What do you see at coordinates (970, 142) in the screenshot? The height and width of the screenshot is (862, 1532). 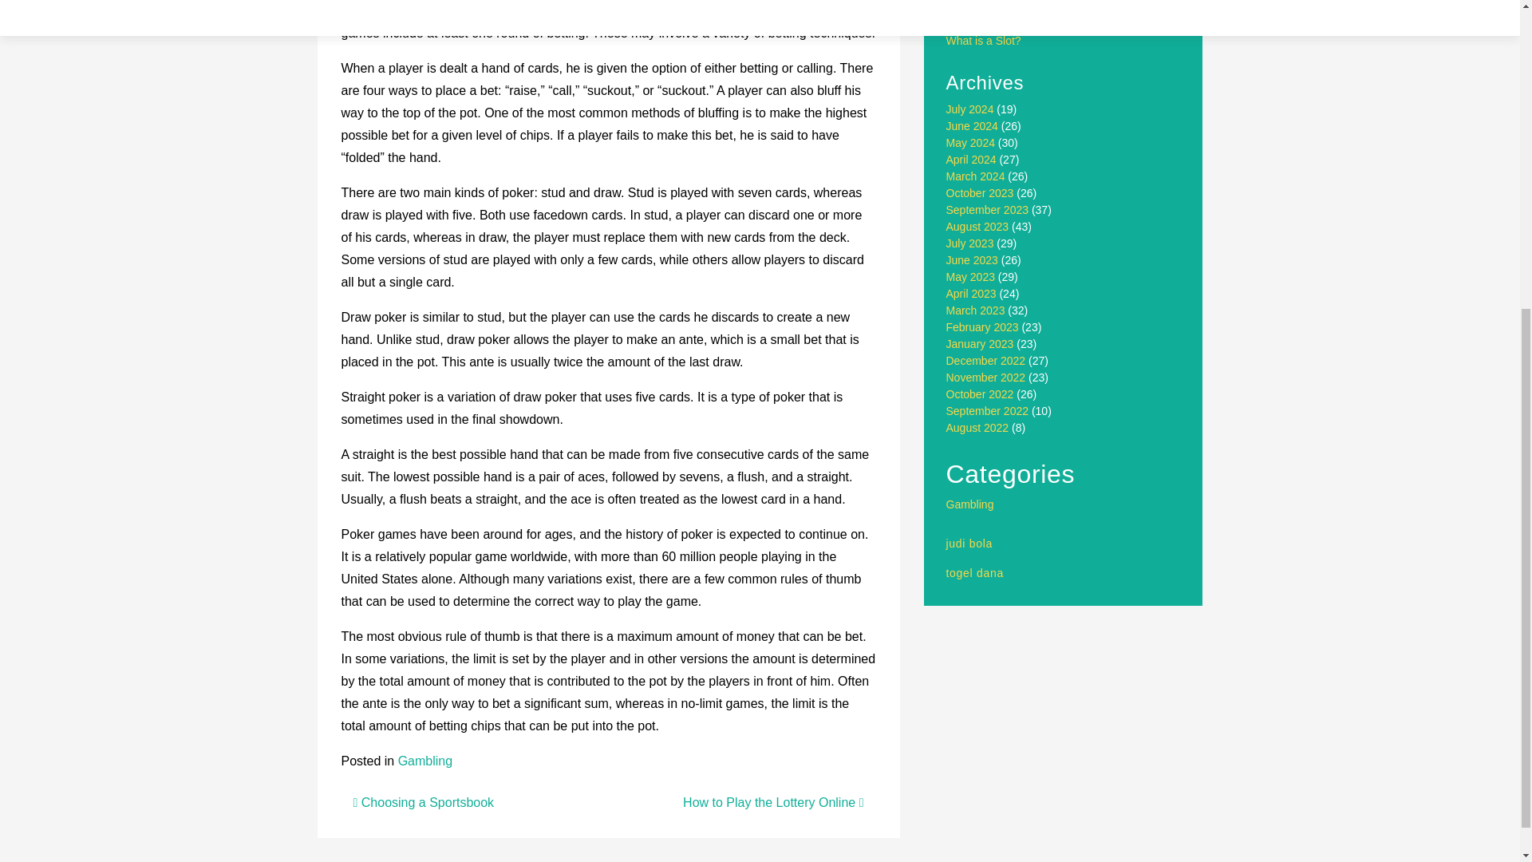 I see `May 2024` at bounding box center [970, 142].